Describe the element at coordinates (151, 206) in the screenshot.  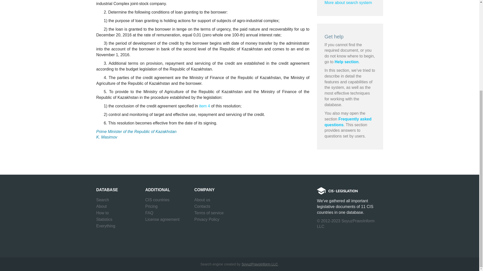
I see `Pricing` at that location.